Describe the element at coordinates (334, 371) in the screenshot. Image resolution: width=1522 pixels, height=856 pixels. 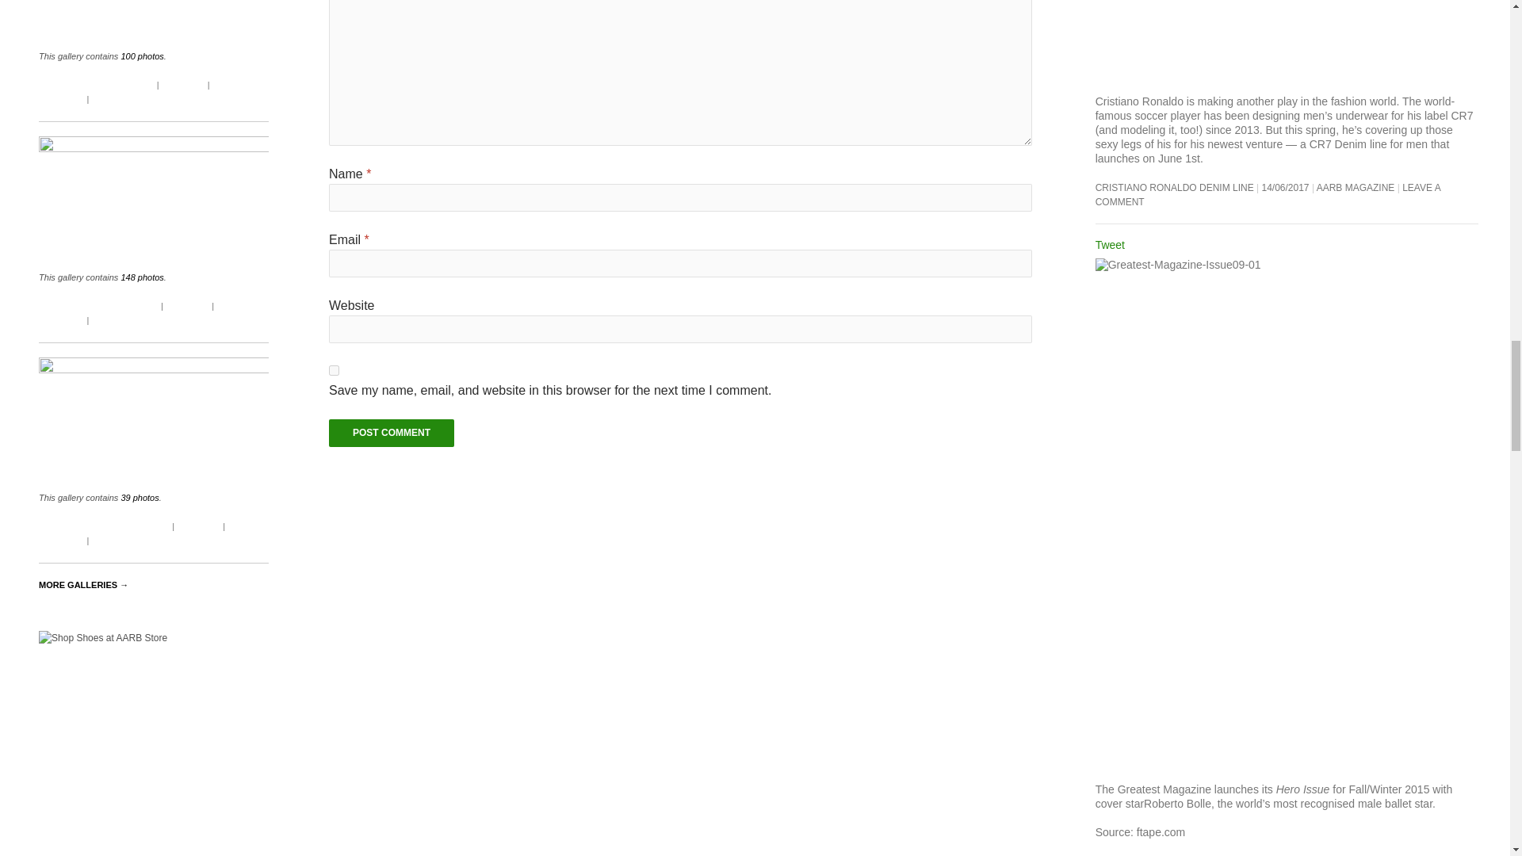
I see `yes` at that location.